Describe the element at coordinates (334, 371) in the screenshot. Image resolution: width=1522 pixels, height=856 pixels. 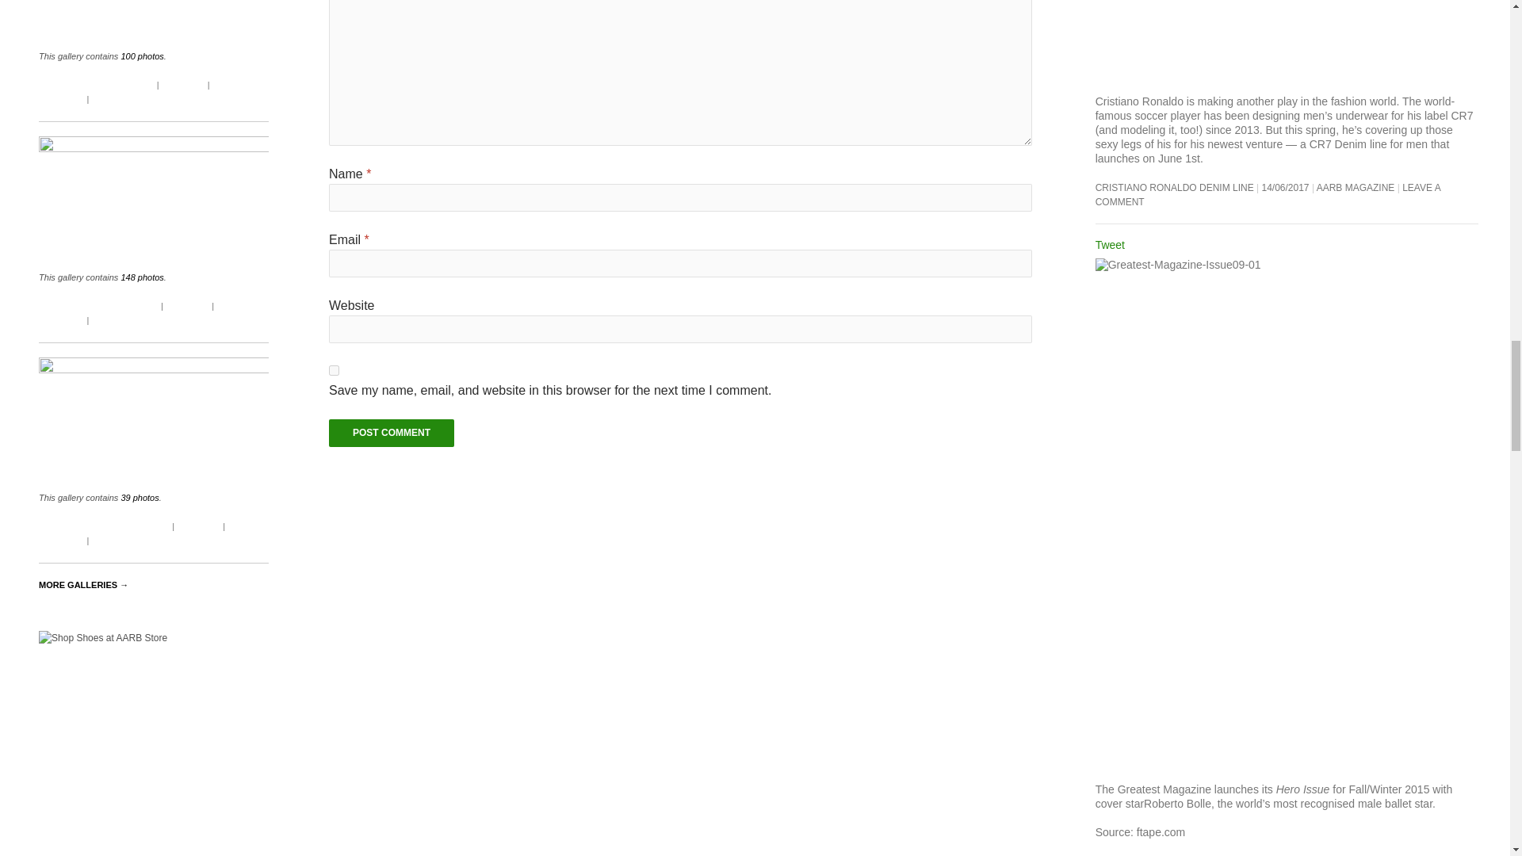
I see `yes` at that location.